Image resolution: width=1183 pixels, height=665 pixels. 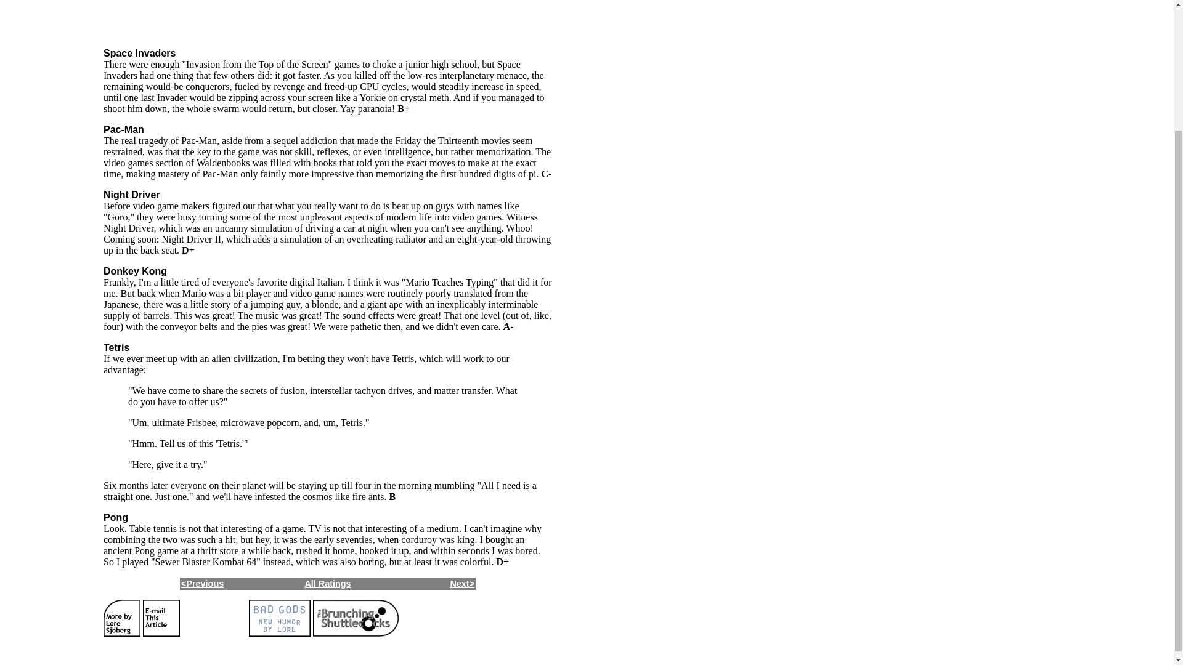 What do you see at coordinates (279, 633) in the screenshot?
I see `Bad Gods: More Humor by Lore` at bounding box center [279, 633].